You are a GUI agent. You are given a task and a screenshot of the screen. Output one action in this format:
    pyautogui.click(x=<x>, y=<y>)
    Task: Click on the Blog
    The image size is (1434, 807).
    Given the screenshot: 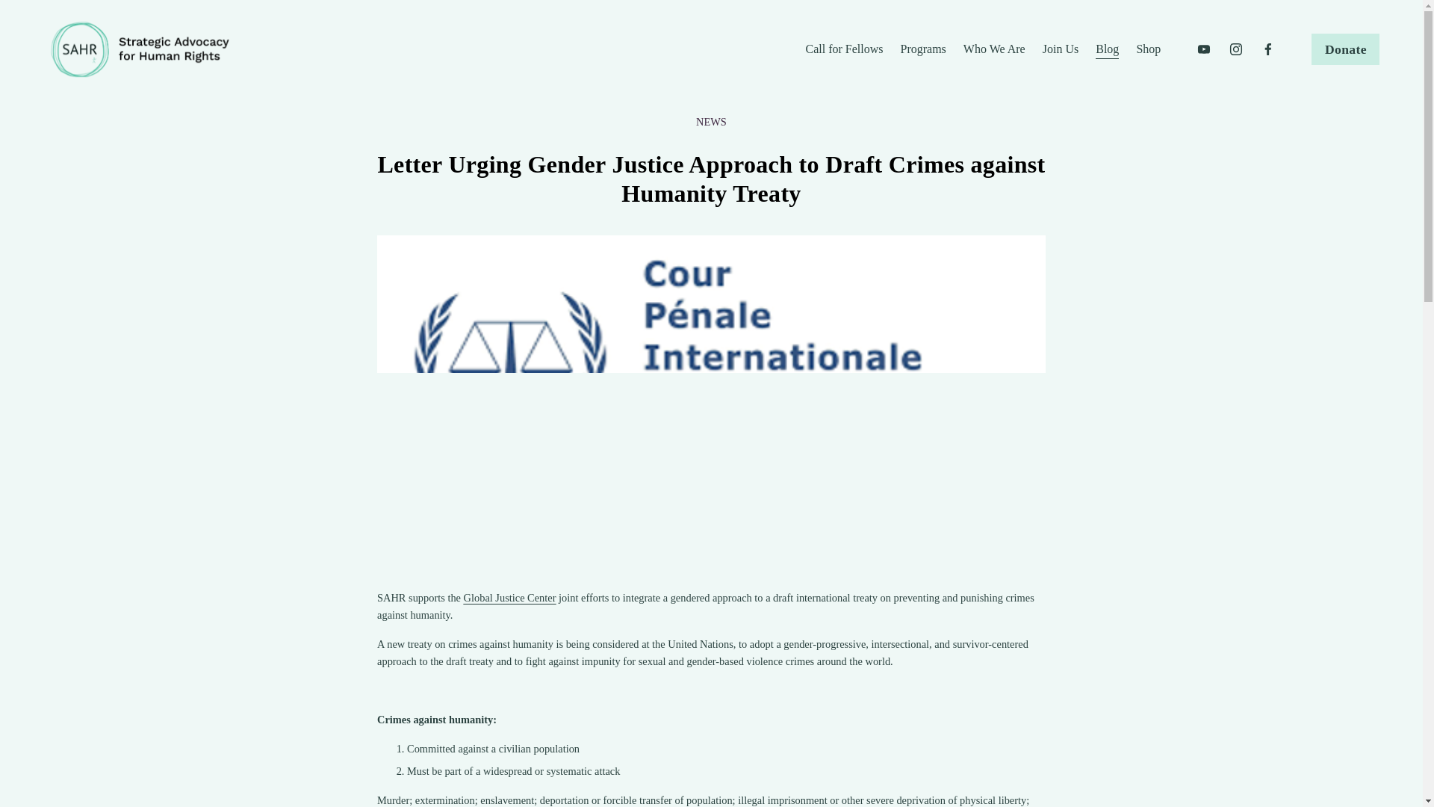 What is the action you would take?
    pyautogui.click(x=1107, y=49)
    